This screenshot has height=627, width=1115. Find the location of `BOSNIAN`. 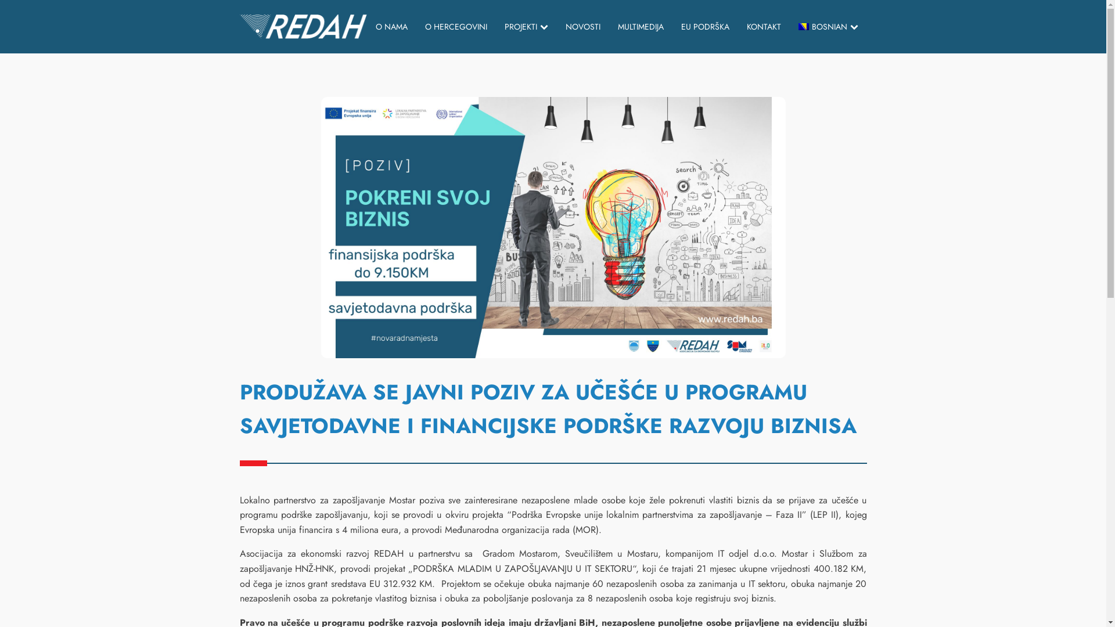

BOSNIAN is located at coordinates (828, 27).